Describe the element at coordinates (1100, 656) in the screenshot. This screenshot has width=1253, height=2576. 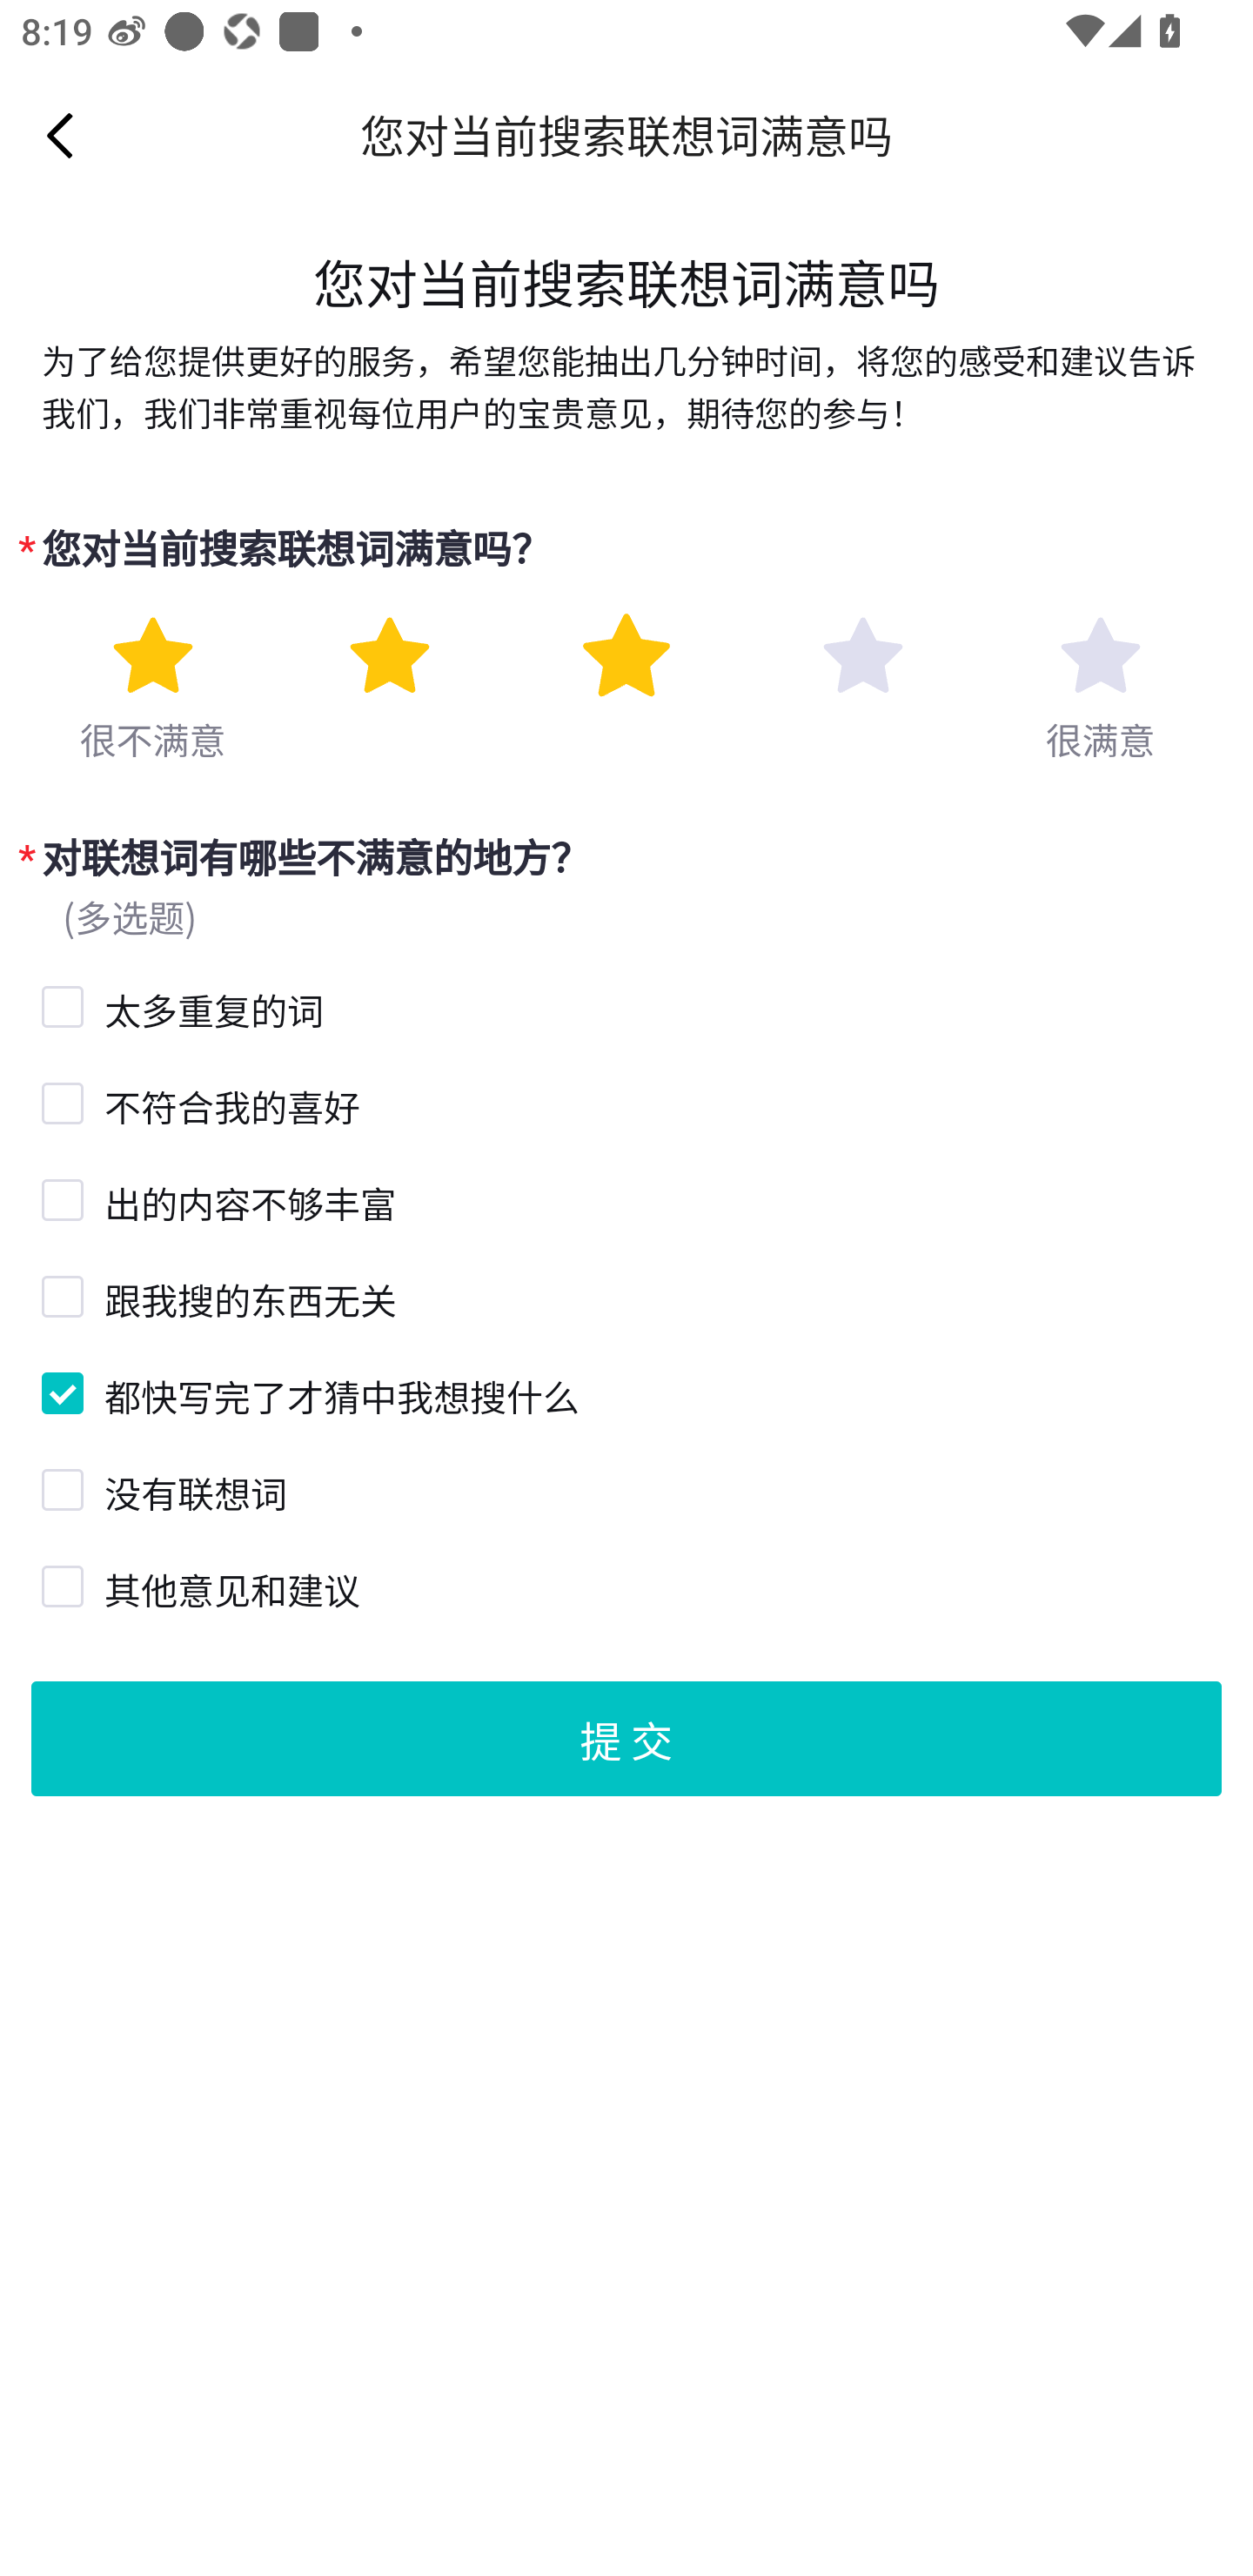
I see `star star` at that location.